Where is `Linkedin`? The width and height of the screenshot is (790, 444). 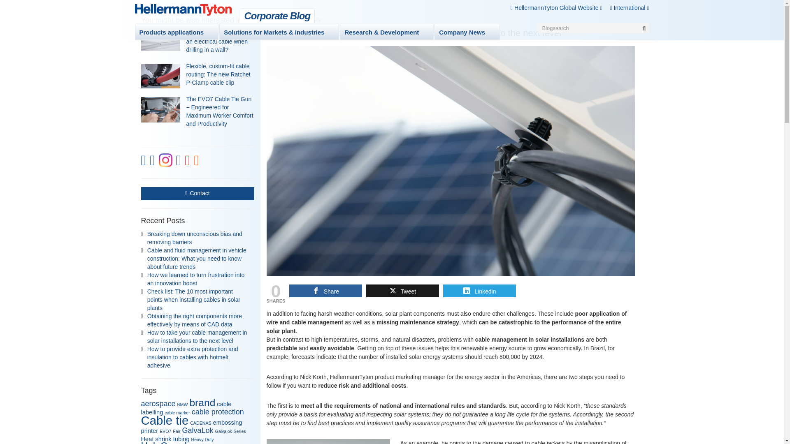
Linkedin is located at coordinates (479, 291).